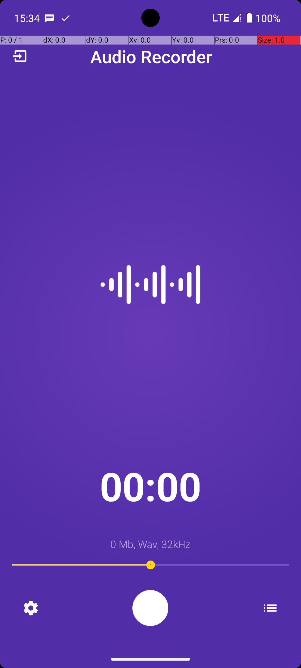  Describe the element at coordinates (151, 544) in the screenshot. I see `0 Mb, Wav, 32kHz` at that location.